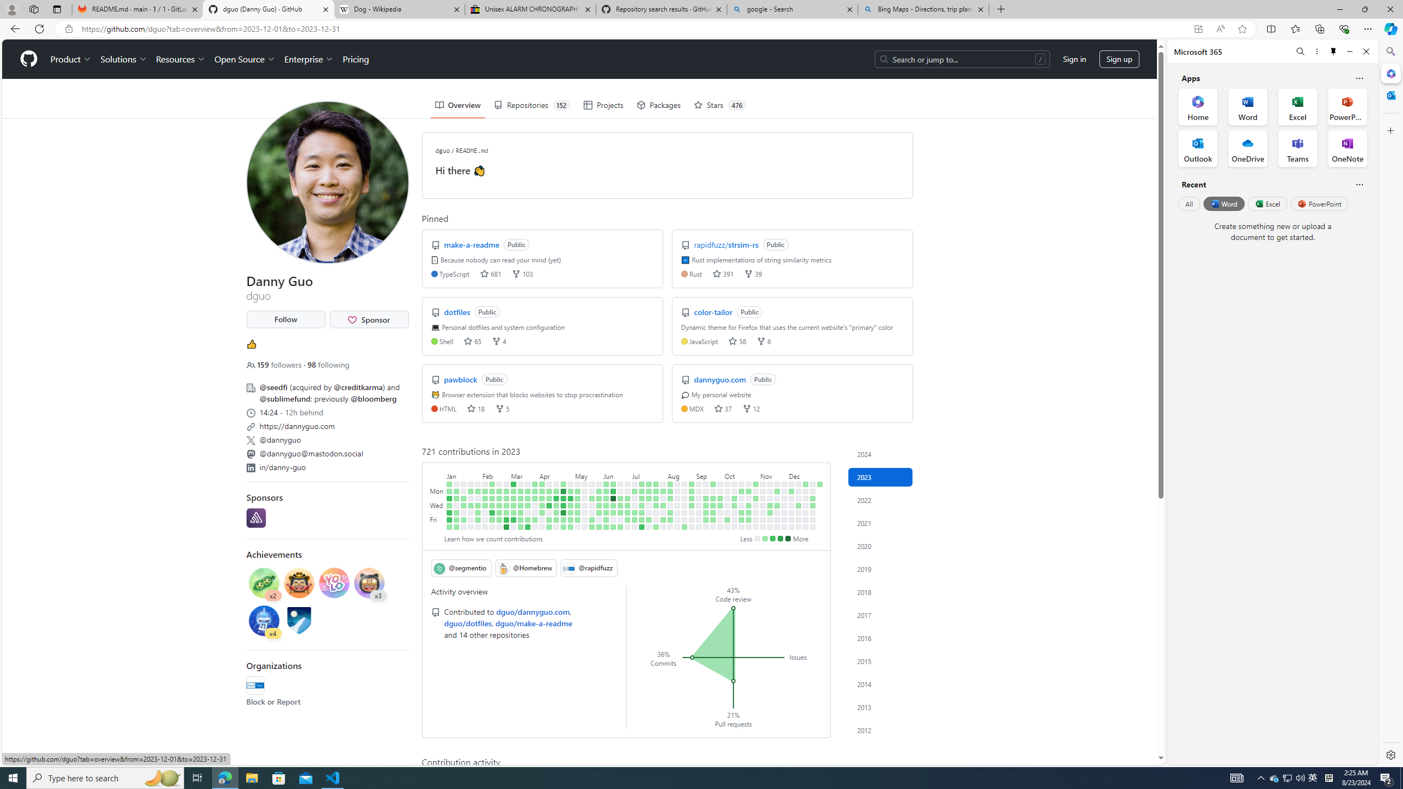  What do you see at coordinates (485, 512) in the screenshot?
I see `No contributions on February 9th.` at bounding box center [485, 512].